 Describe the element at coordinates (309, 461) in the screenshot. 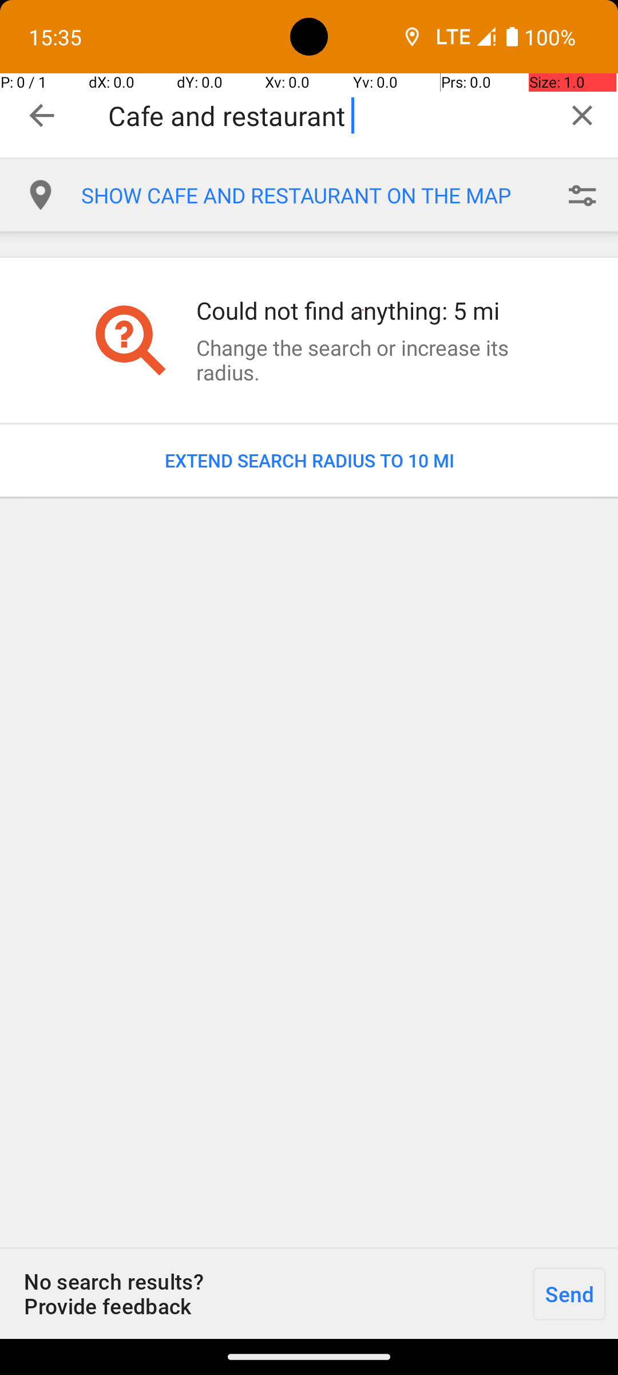

I see `EXTEND SEARCH RADIUS TO 10 MI` at that location.